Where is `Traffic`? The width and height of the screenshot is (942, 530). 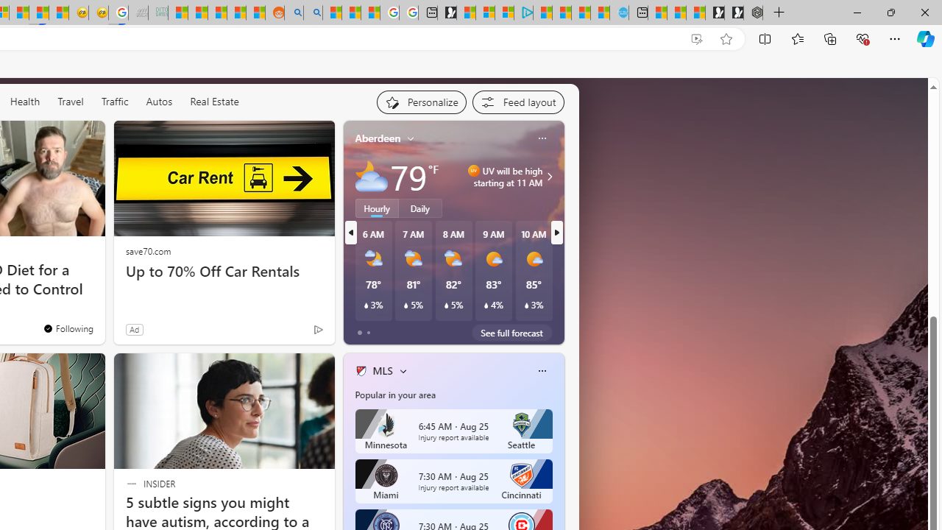
Traffic is located at coordinates (114, 101).